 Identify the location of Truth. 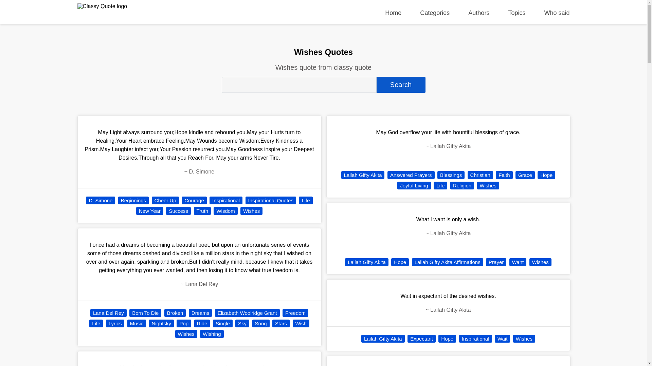
(202, 211).